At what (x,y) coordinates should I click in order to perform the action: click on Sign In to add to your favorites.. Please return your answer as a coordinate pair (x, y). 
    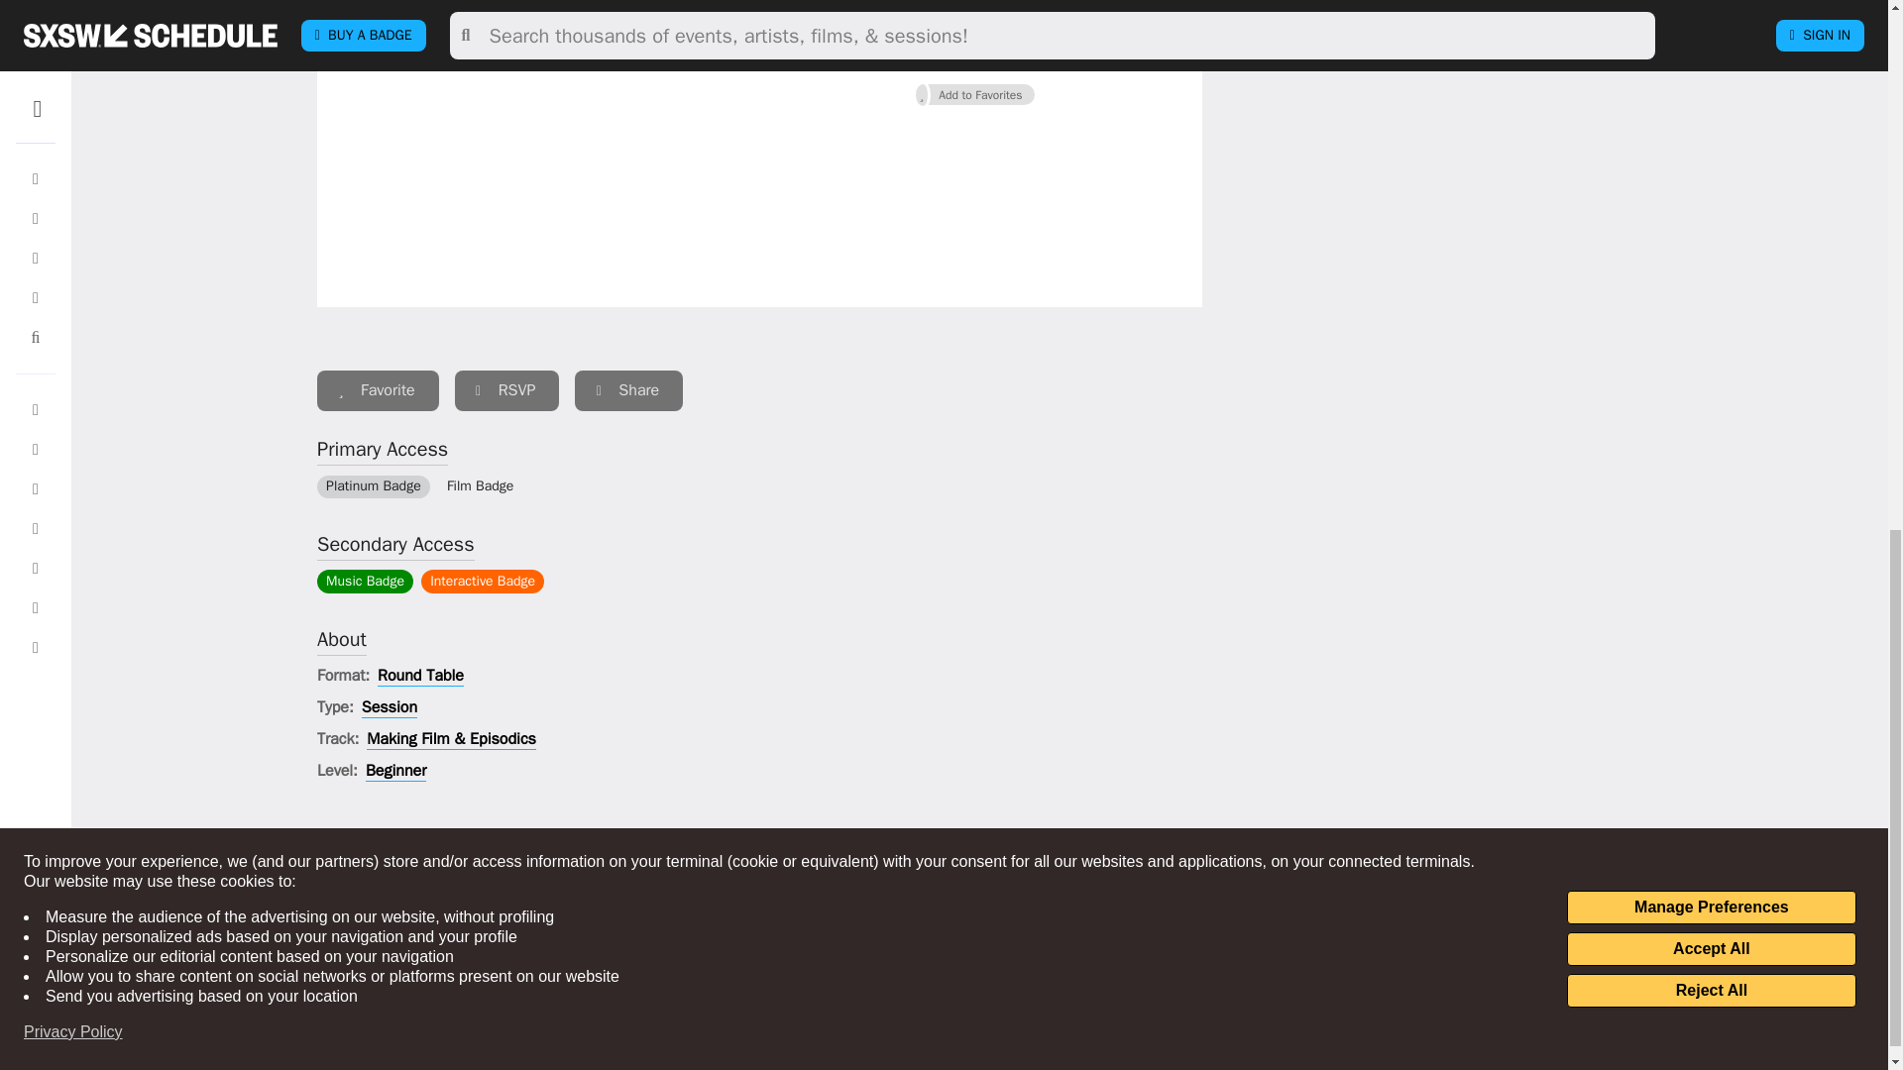
    Looking at the image, I should click on (379, 390).